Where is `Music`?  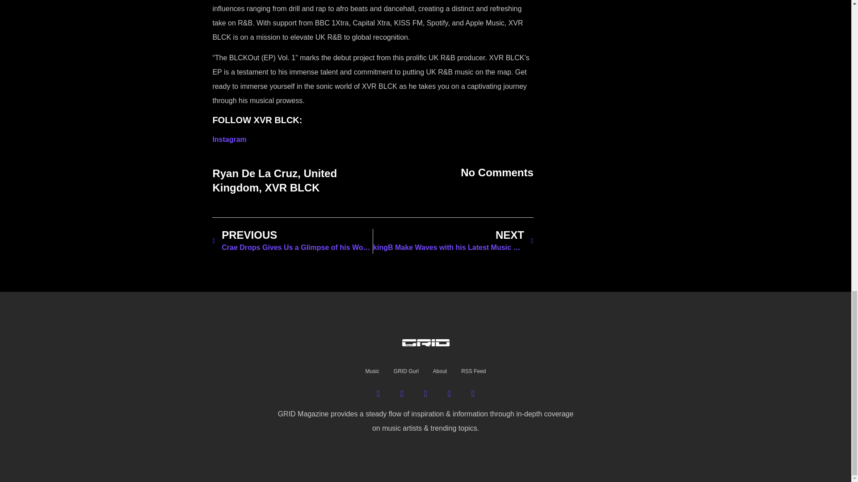
Music is located at coordinates (372, 371).